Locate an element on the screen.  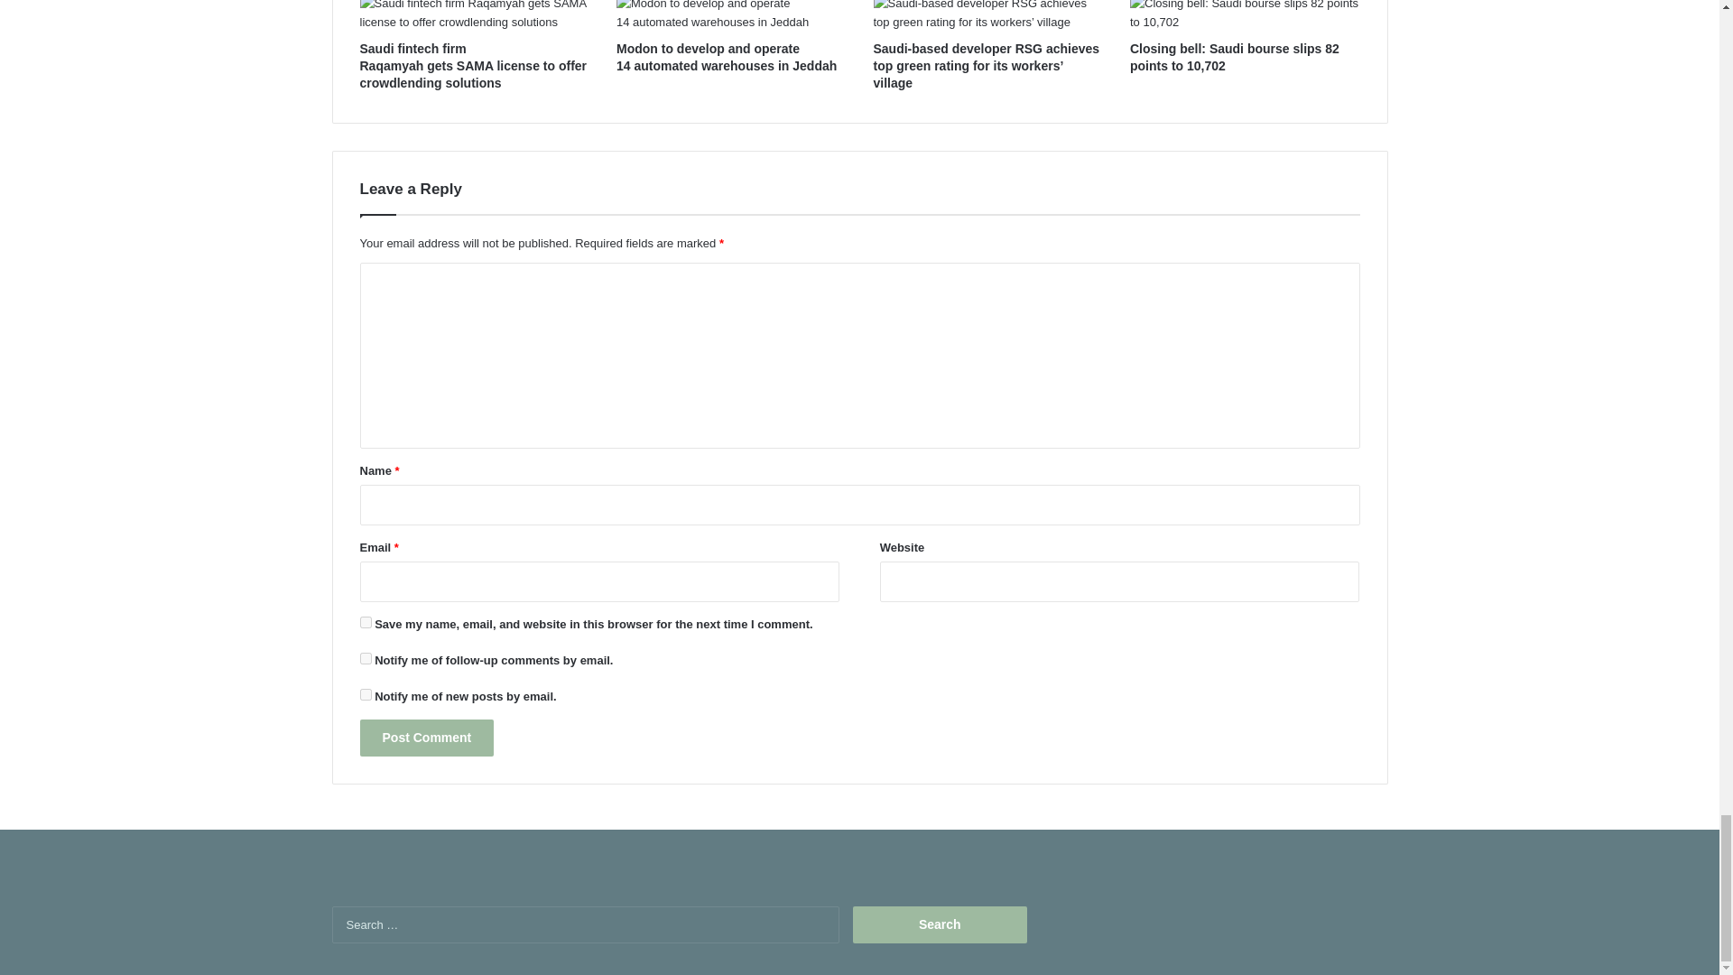
yes is located at coordinates (365, 621).